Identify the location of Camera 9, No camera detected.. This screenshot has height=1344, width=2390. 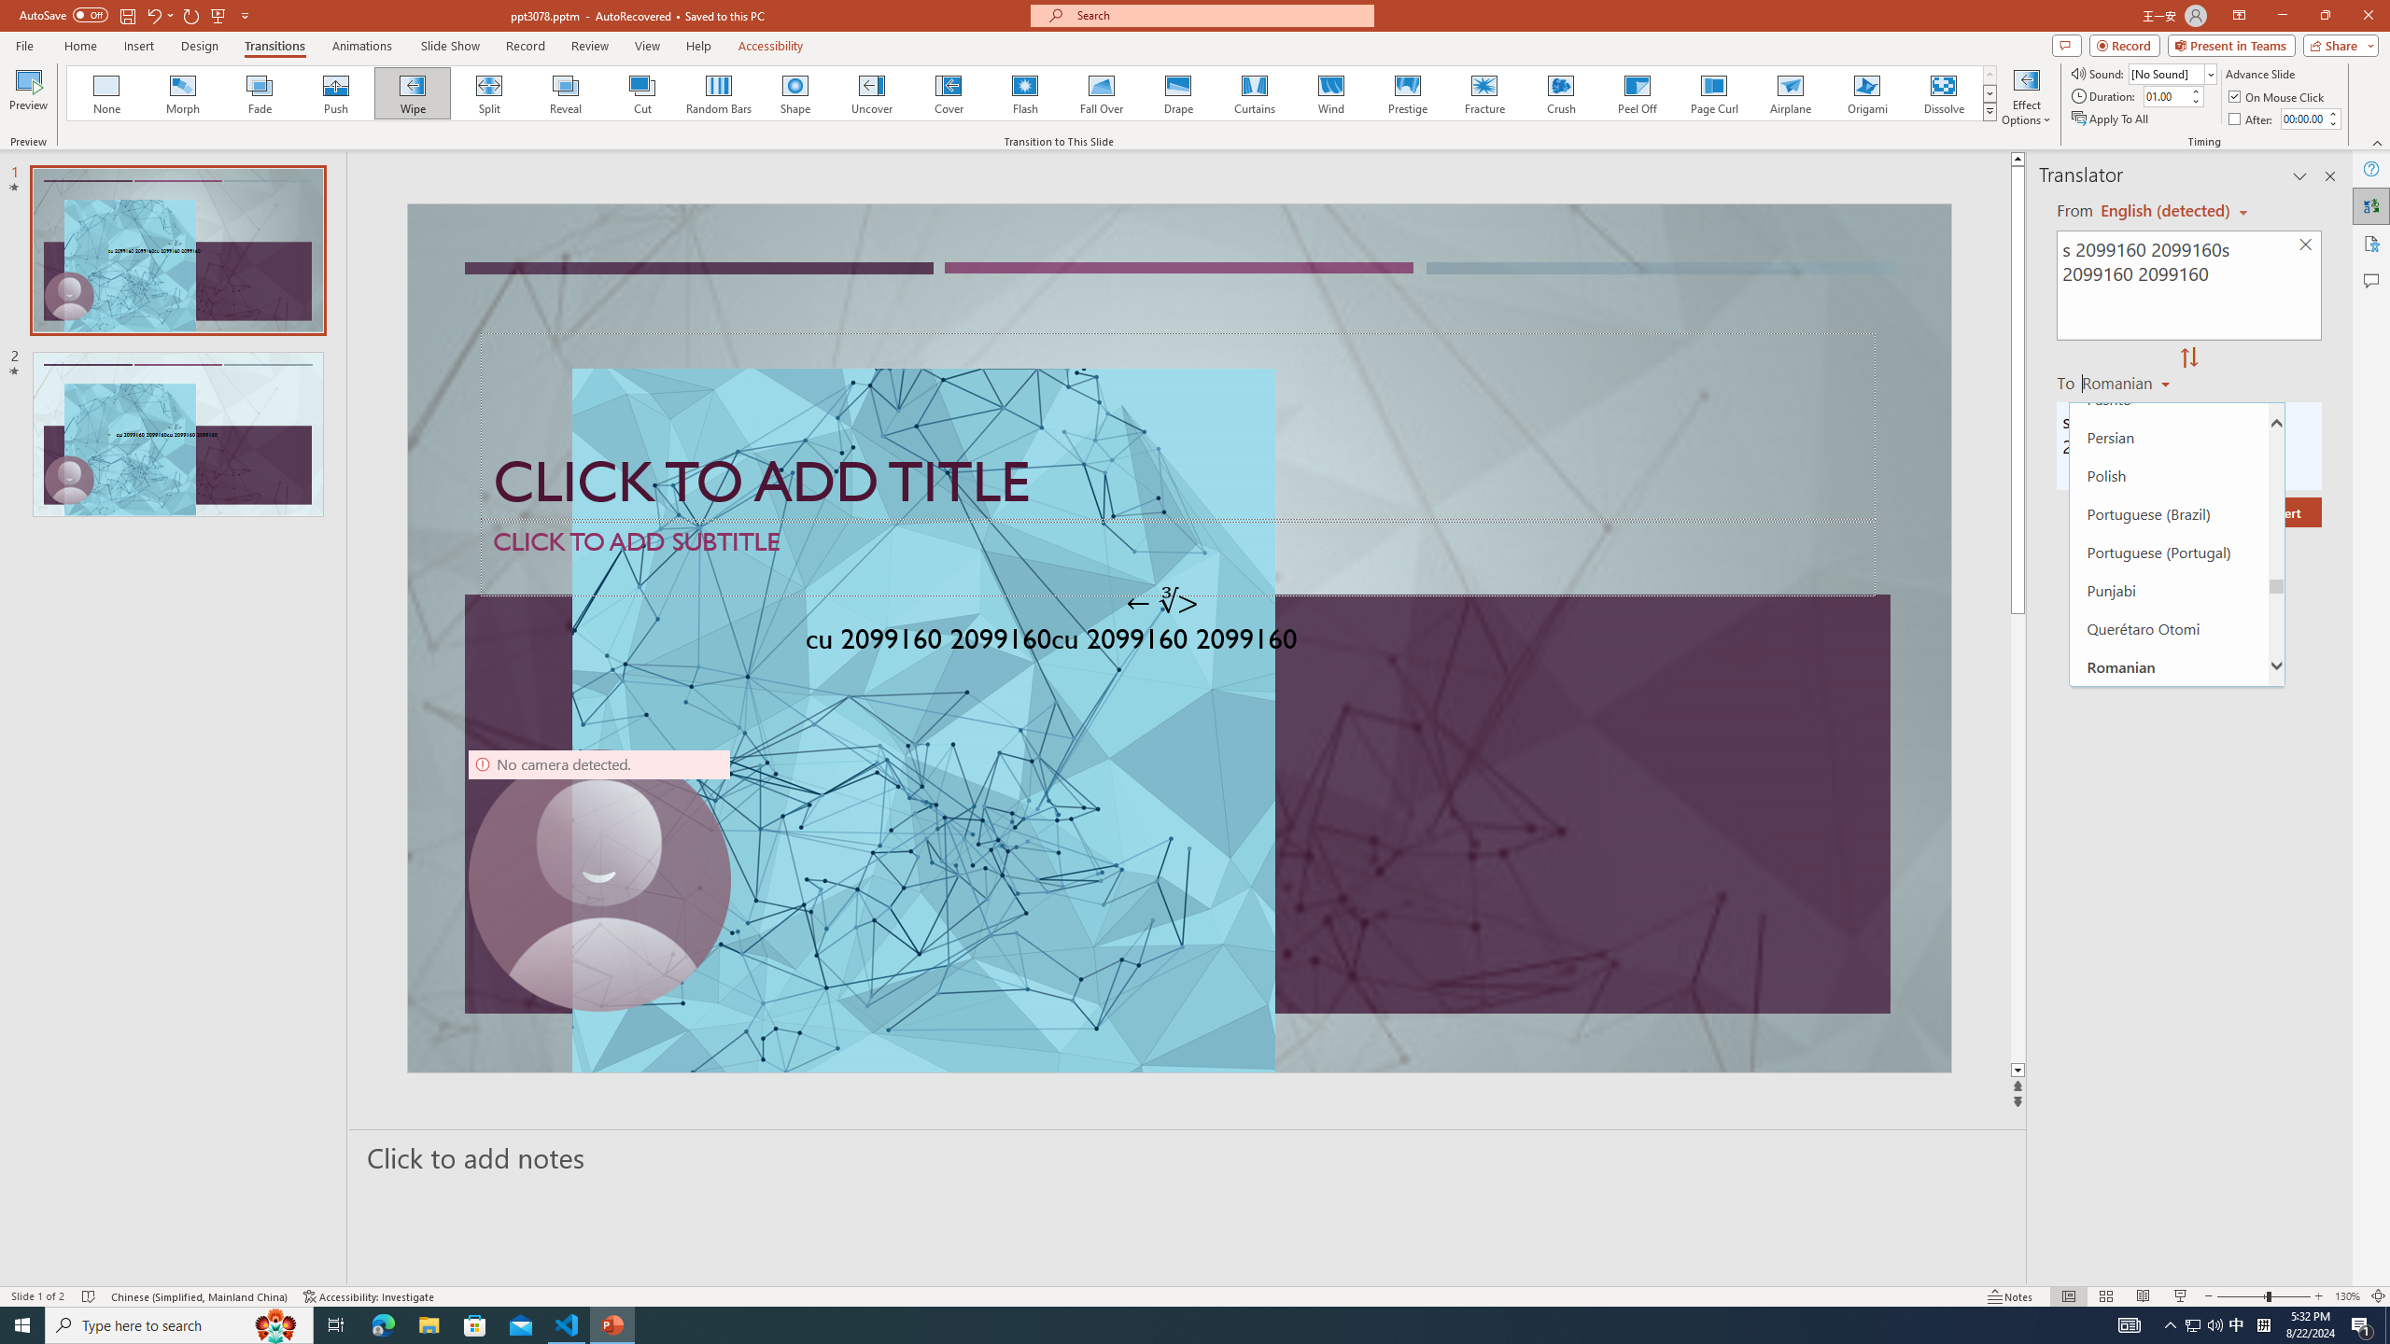
(598, 881).